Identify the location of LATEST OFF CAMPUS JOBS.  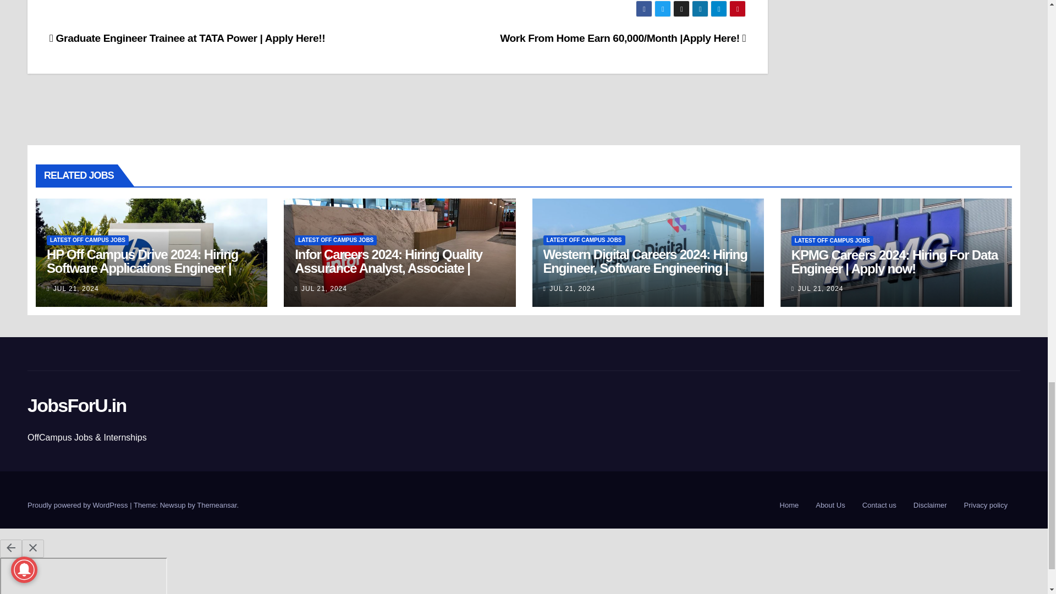
(87, 240).